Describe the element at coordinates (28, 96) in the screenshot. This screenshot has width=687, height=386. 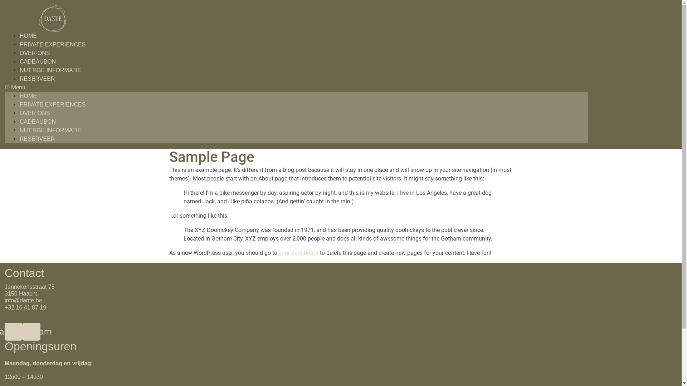
I see `HOME` at that location.